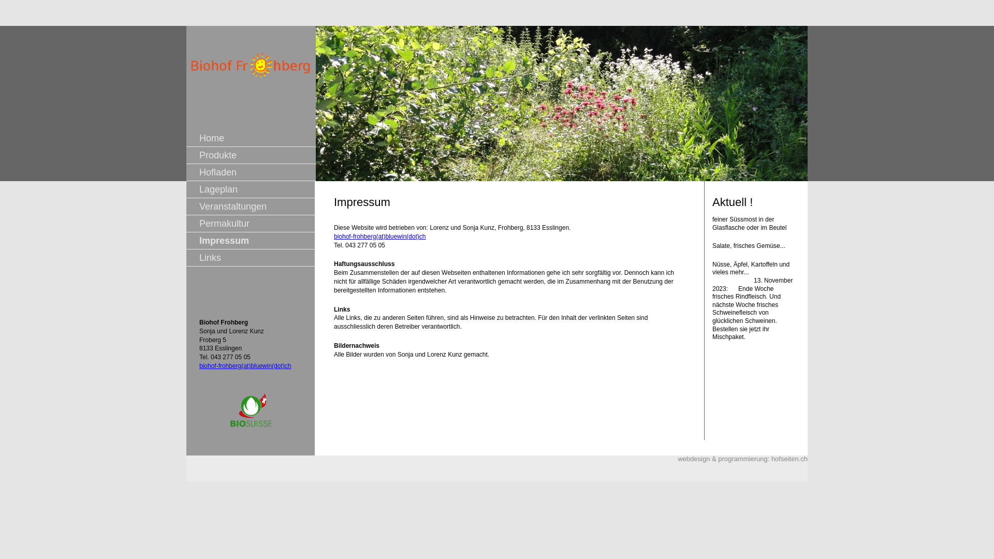 This screenshot has width=994, height=559. Describe the element at coordinates (380, 237) in the screenshot. I see `biohof-frohberg(at)bluewin(dot)ch` at that location.